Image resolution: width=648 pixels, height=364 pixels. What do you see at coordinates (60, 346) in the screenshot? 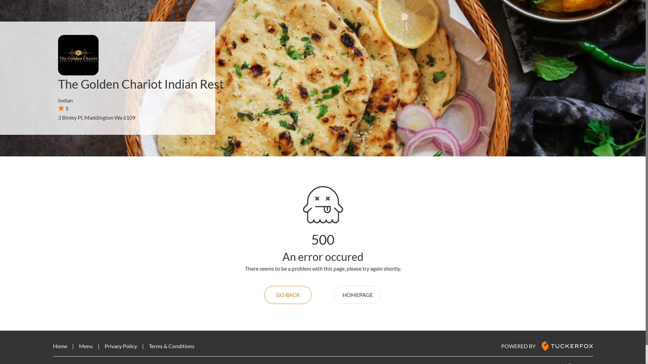
I see `Home` at bounding box center [60, 346].